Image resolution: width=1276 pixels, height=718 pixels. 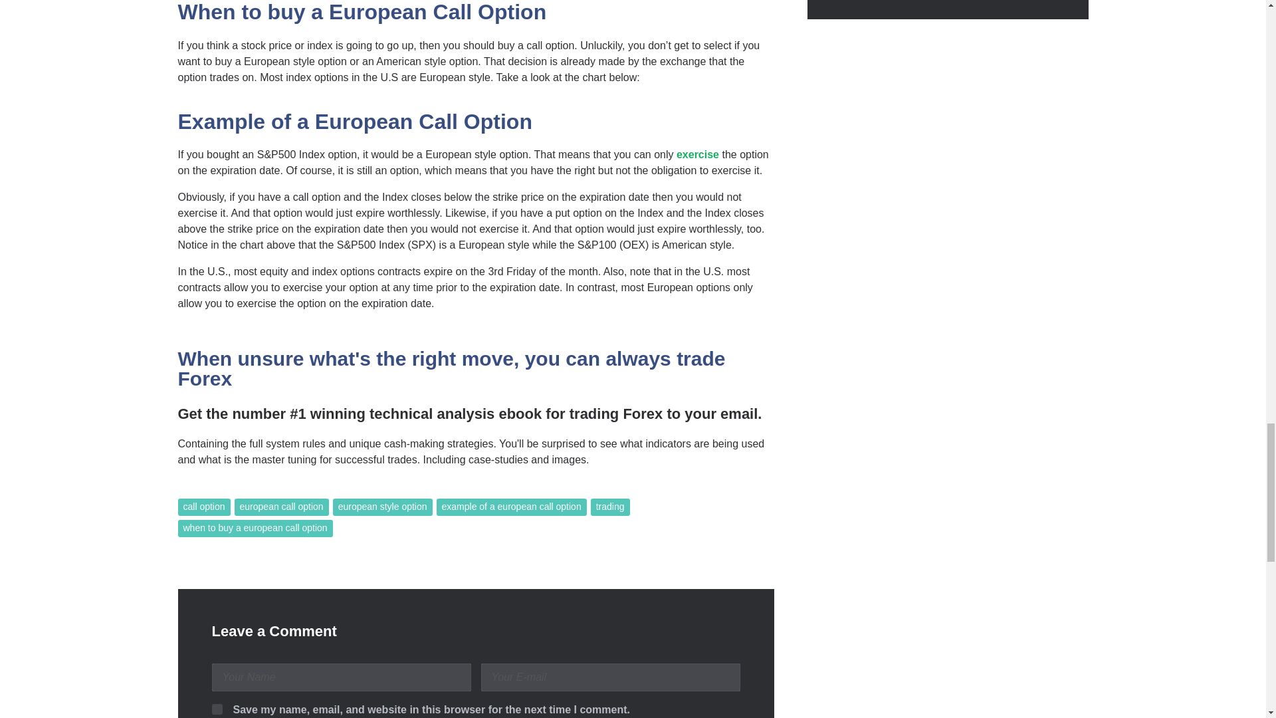 What do you see at coordinates (383, 507) in the screenshot?
I see `european style option` at bounding box center [383, 507].